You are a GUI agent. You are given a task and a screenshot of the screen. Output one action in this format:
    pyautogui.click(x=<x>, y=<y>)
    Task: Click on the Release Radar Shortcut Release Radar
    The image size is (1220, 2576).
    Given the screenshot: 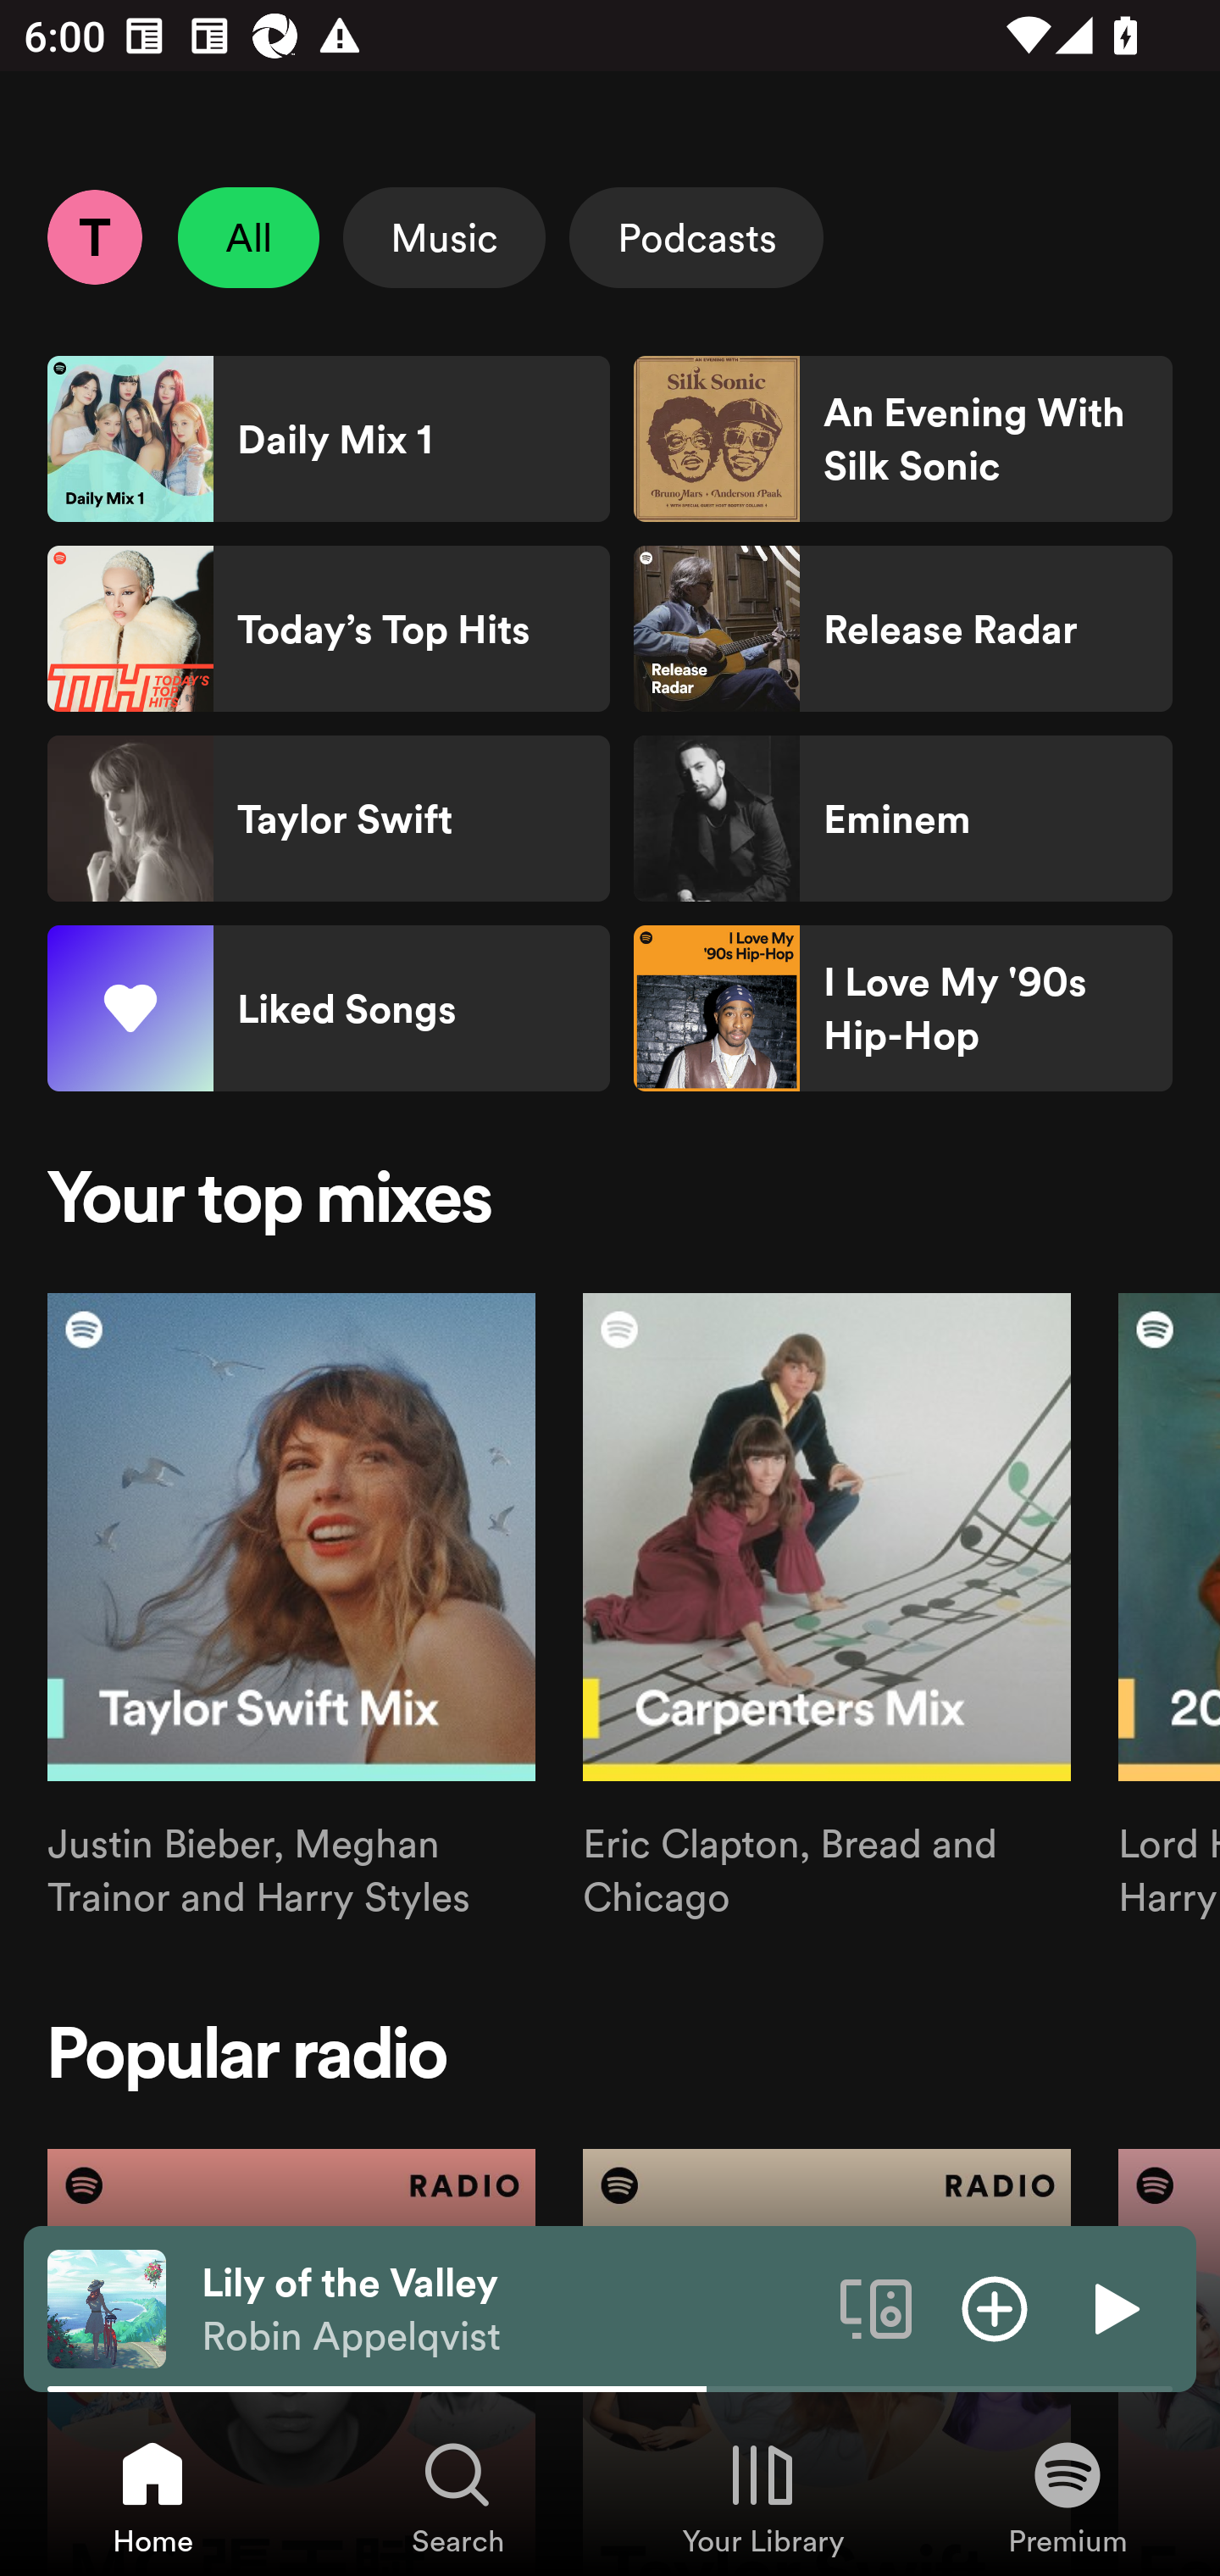 What is the action you would take?
    pyautogui.click(x=902, y=629)
    